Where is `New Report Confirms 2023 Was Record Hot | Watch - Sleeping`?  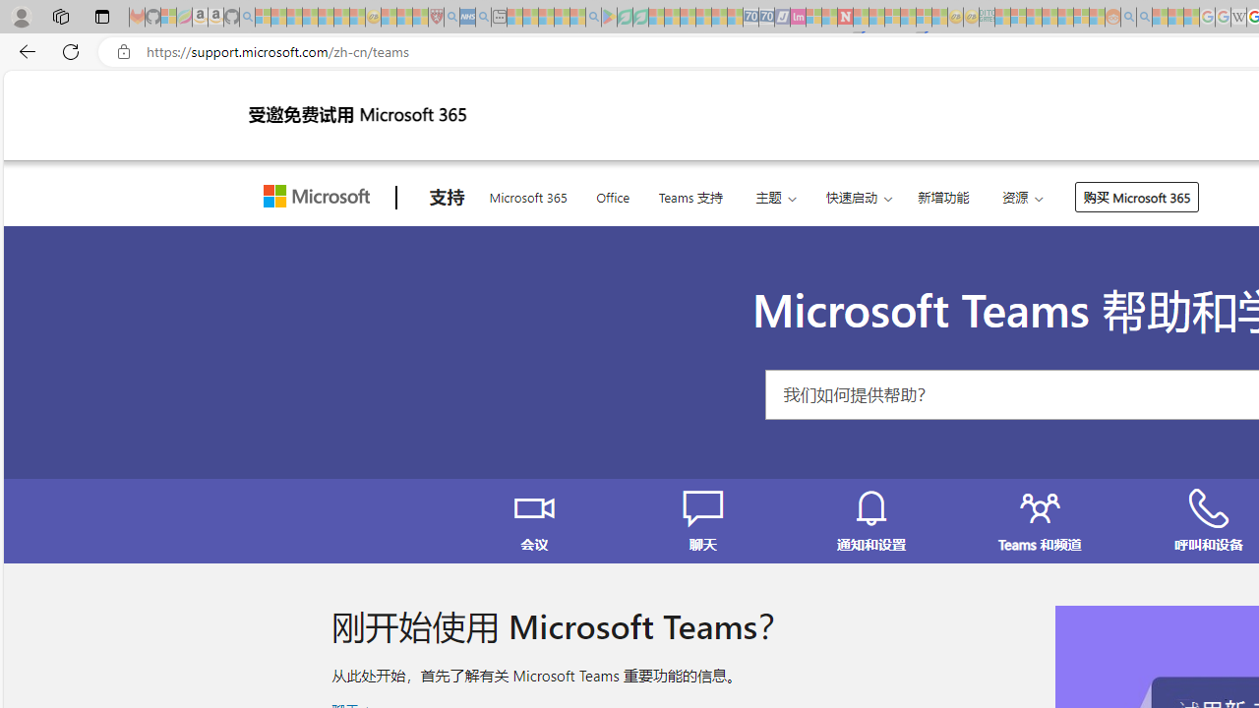 New Report Confirms 2023 Was Record Hot | Watch - Sleeping is located at coordinates (326, 18).